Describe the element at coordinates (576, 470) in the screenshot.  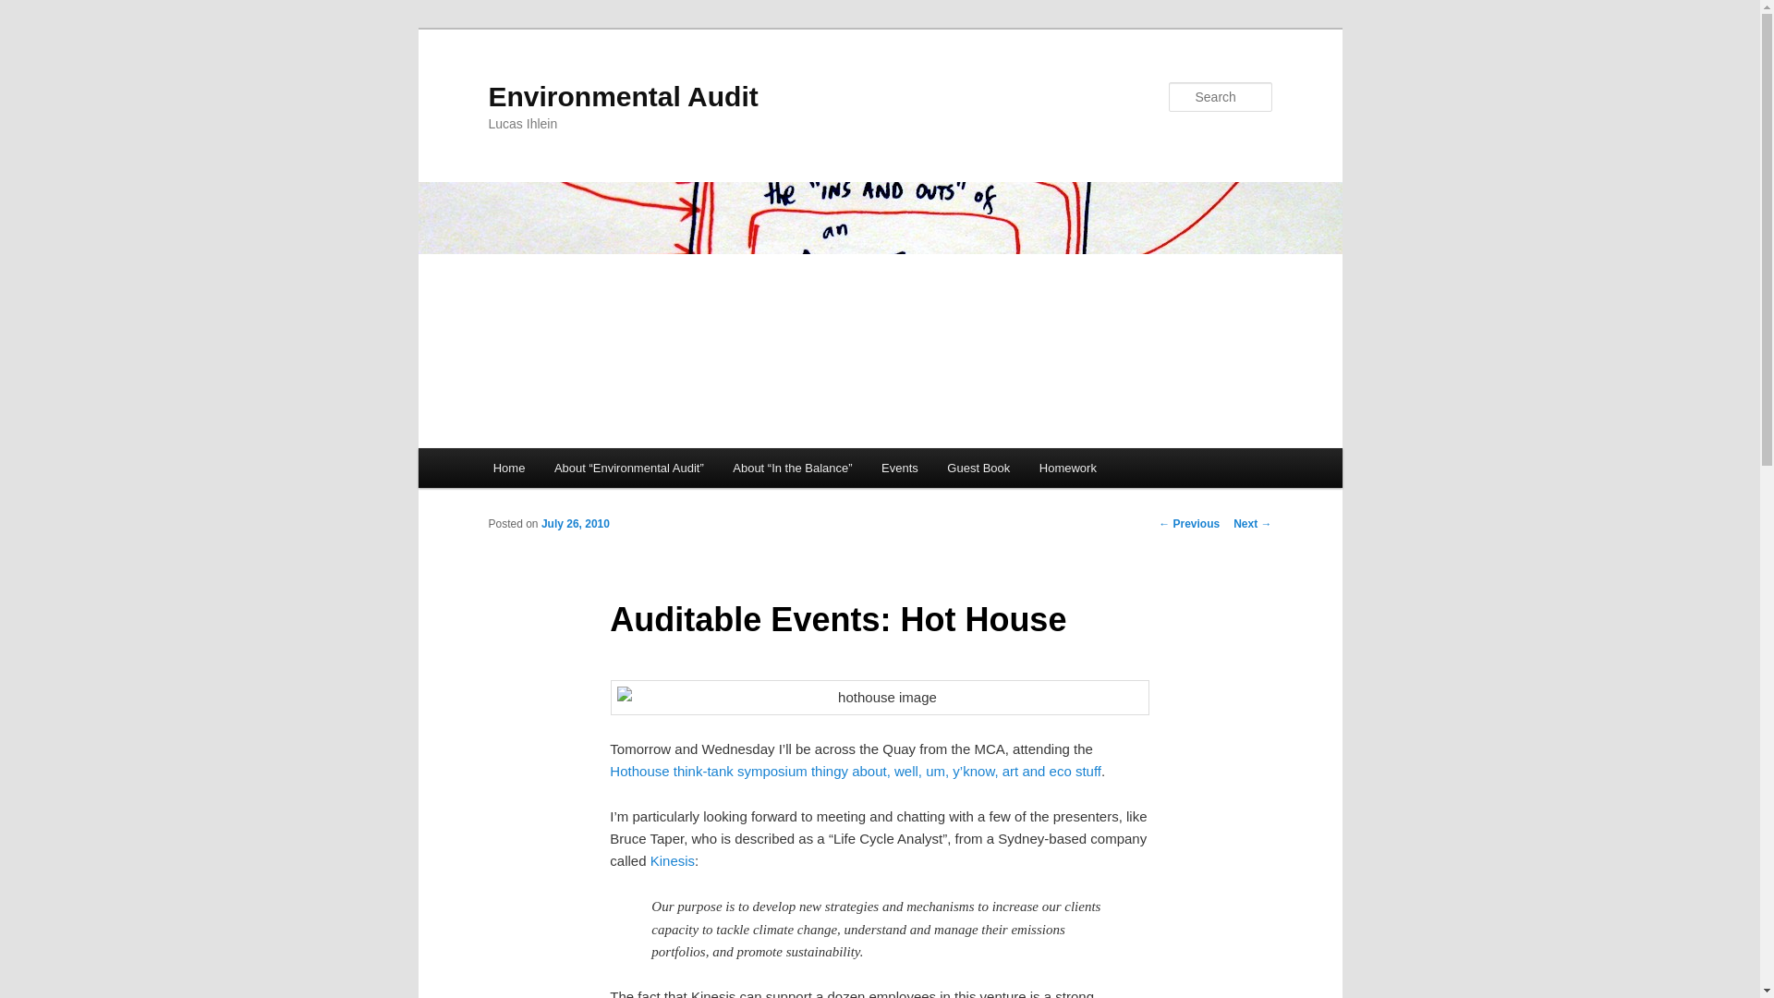
I see `Skip to primary content` at that location.